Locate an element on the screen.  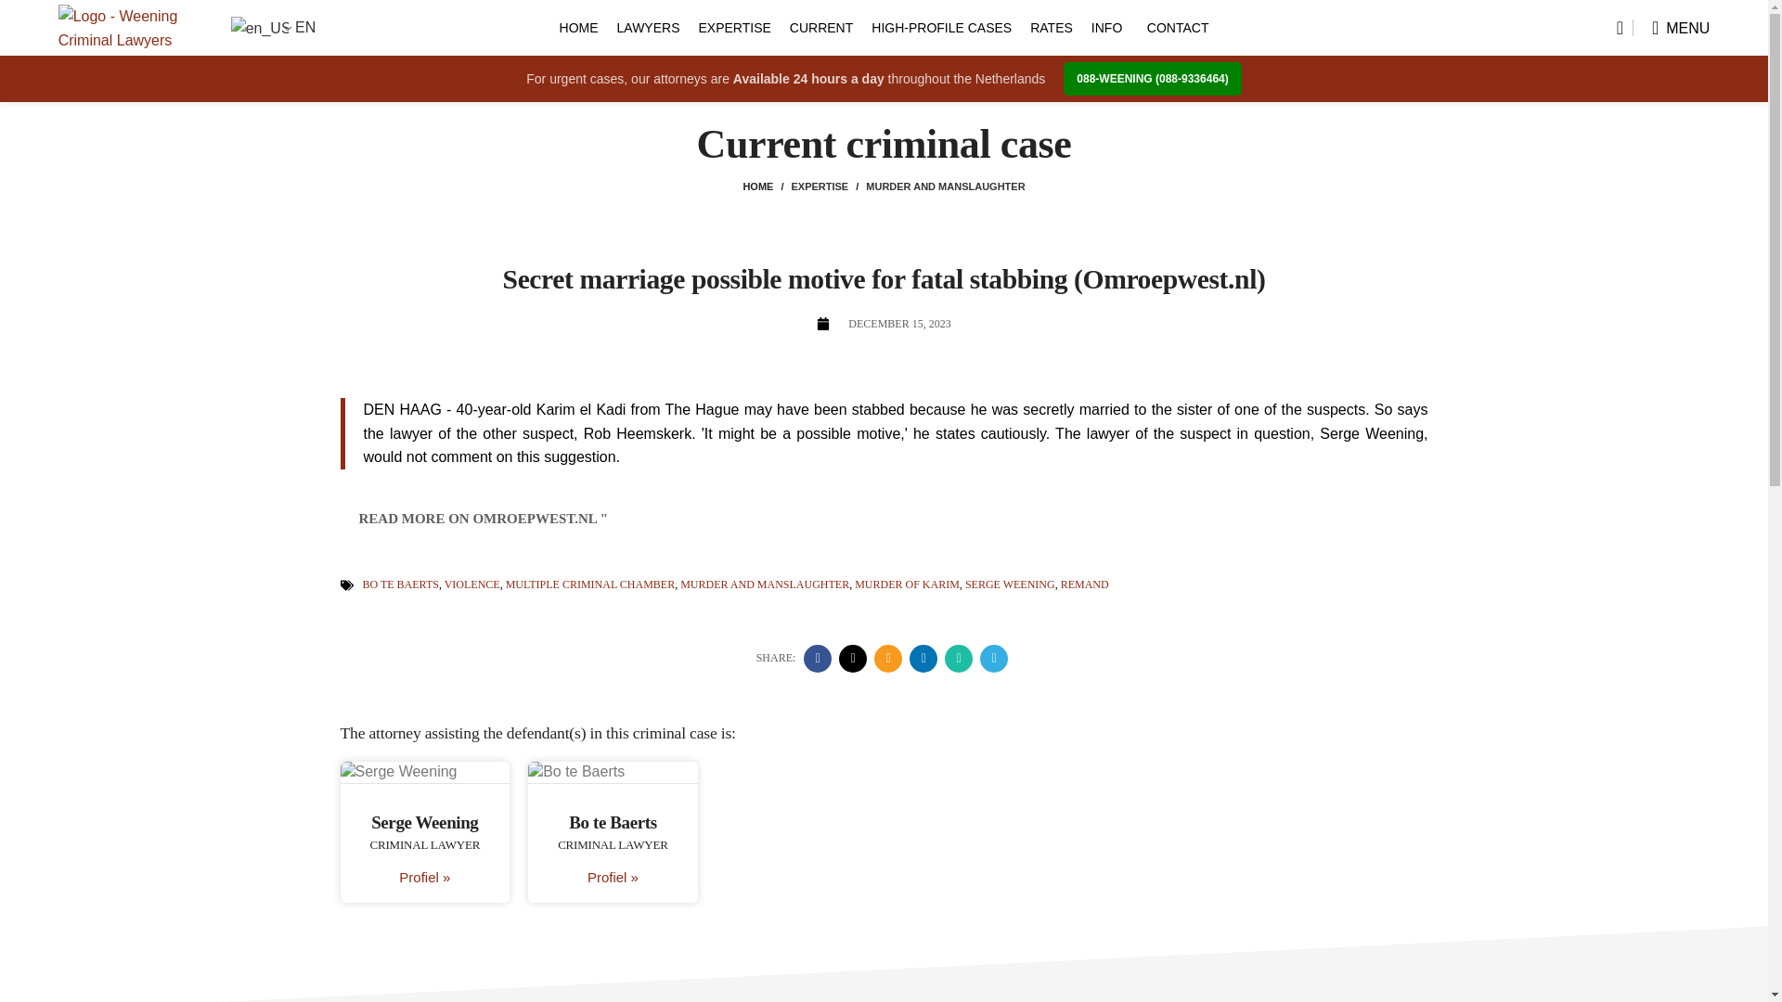
English is located at coordinates (260, 28).